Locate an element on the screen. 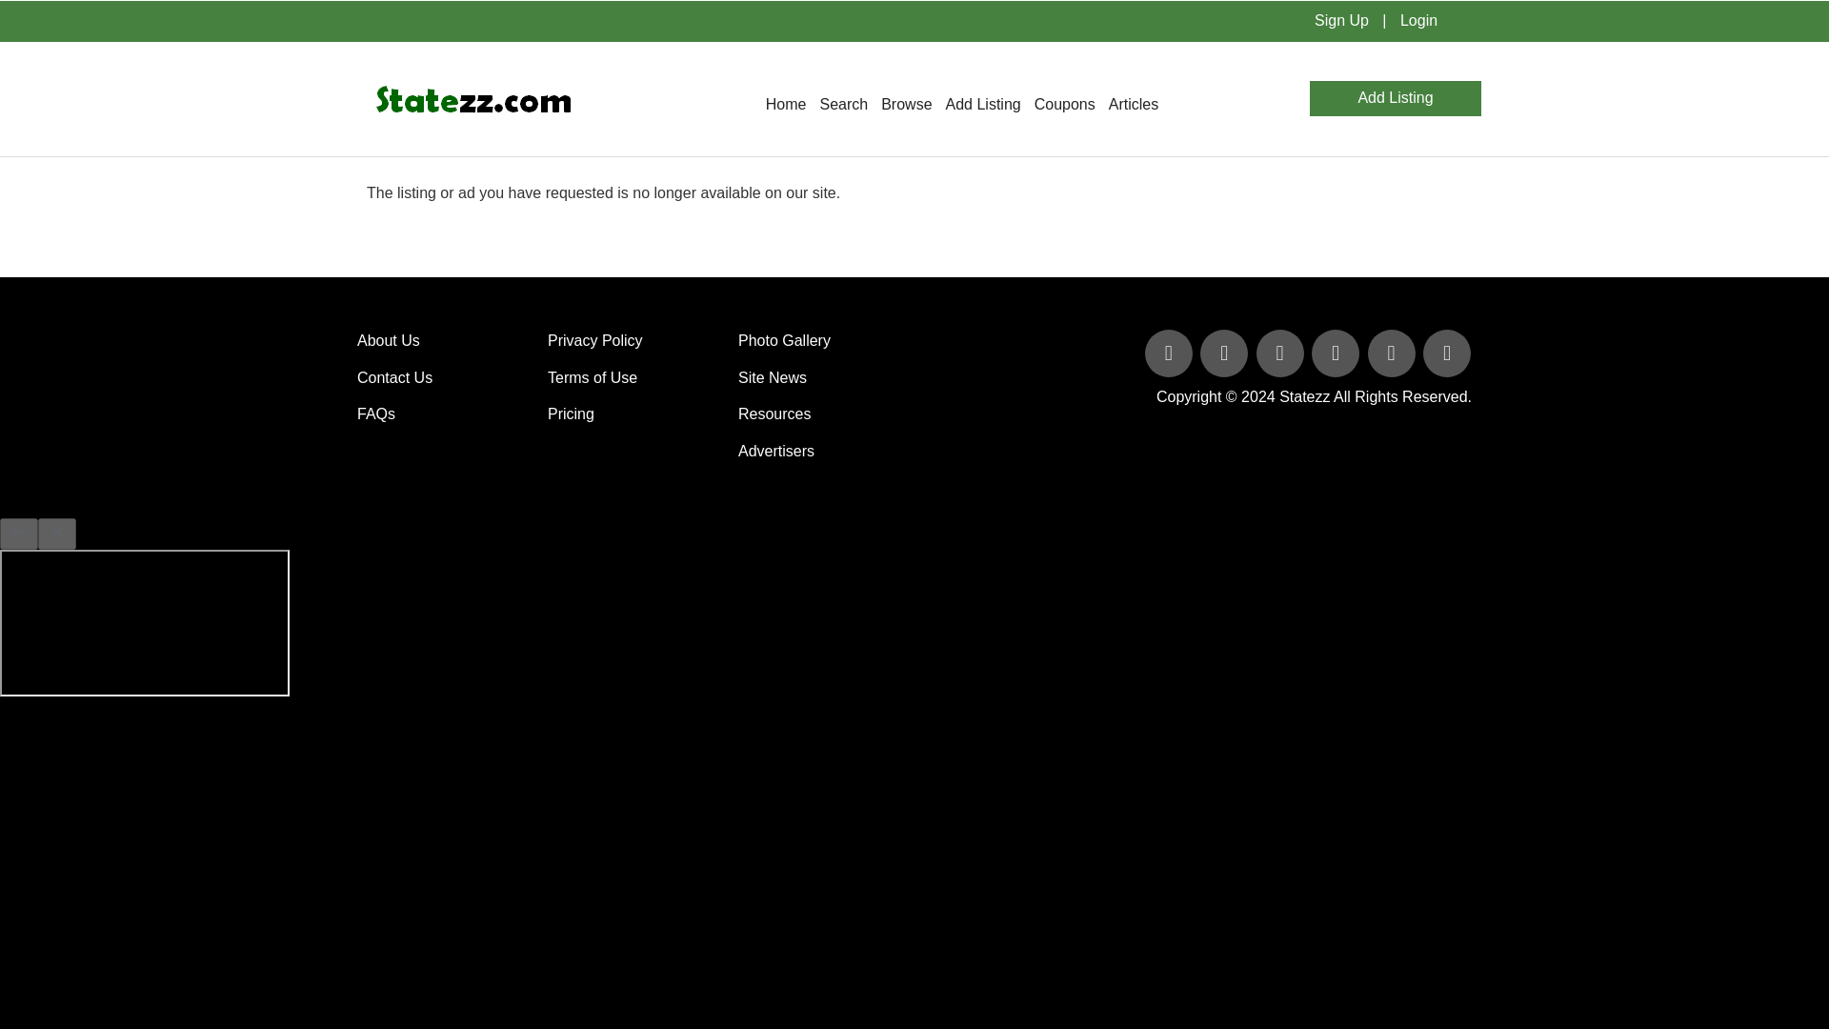 The image size is (1829, 1029). Follow Us on Pinterest is located at coordinates (1393, 354).